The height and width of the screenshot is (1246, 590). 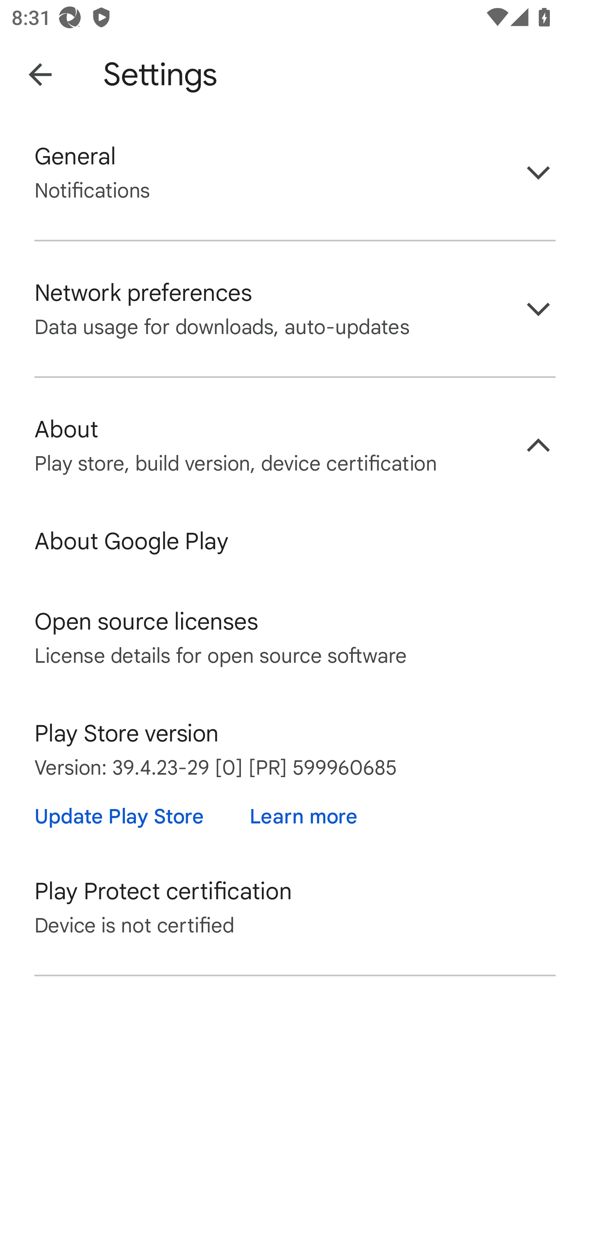 What do you see at coordinates (295, 541) in the screenshot?
I see `About Google Play` at bounding box center [295, 541].